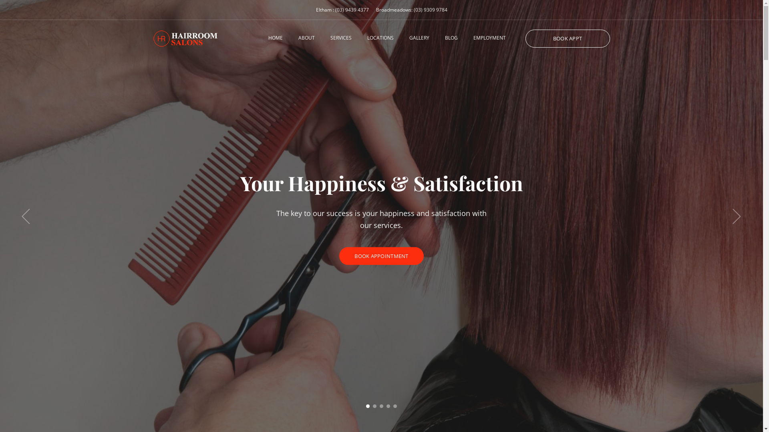 The image size is (769, 432). I want to click on BOOK APPOINTMENT, so click(381, 256).